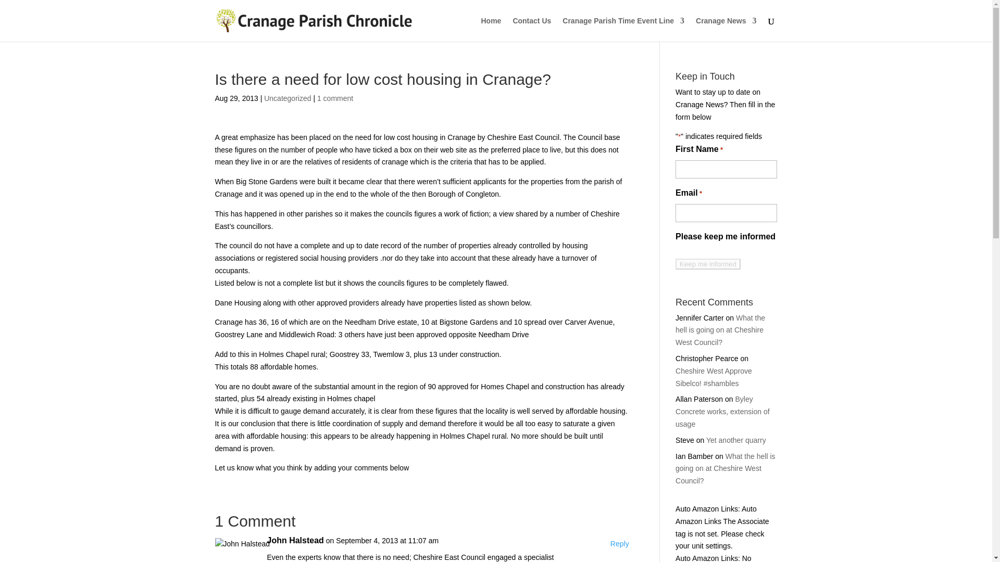 This screenshot has height=562, width=1000. What do you see at coordinates (735, 440) in the screenshot?
I see `Yet another quarry` at bounding box center [735, 440].